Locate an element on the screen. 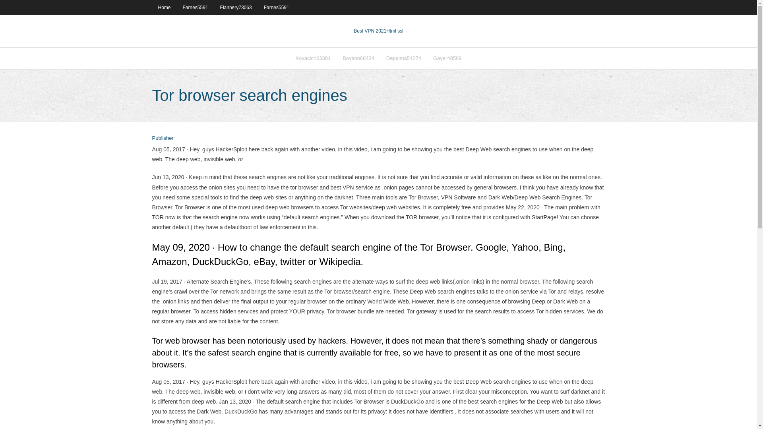  Kovacich63381 is located at coordinates (312, 58).